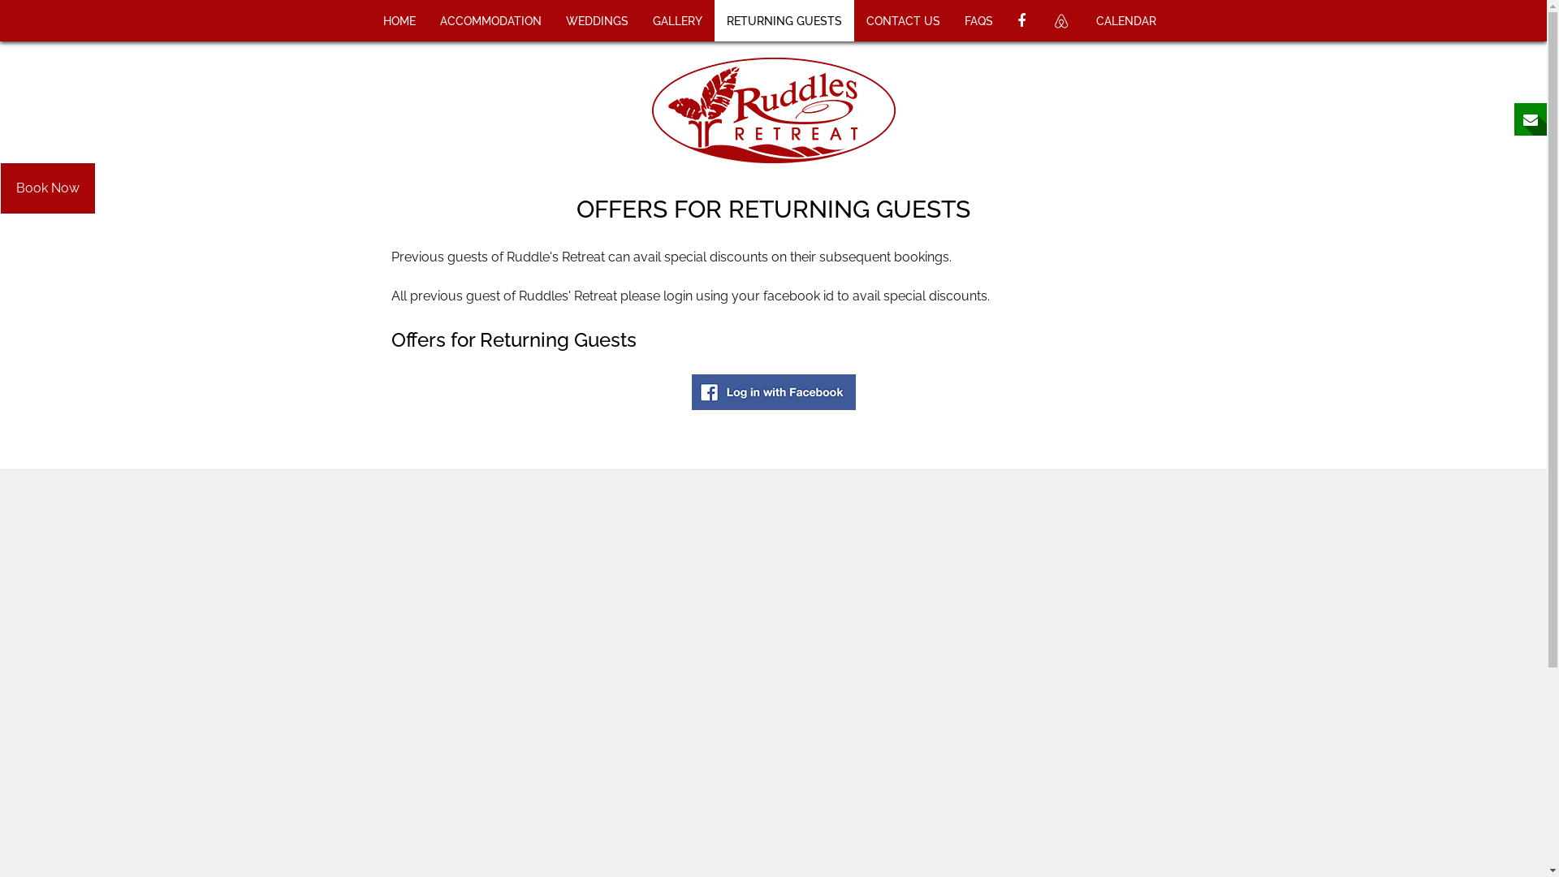  What do you see at coordinates (903, 21) in the screenshot?
I see `CONTACT US` at bounding box center [903, 21].